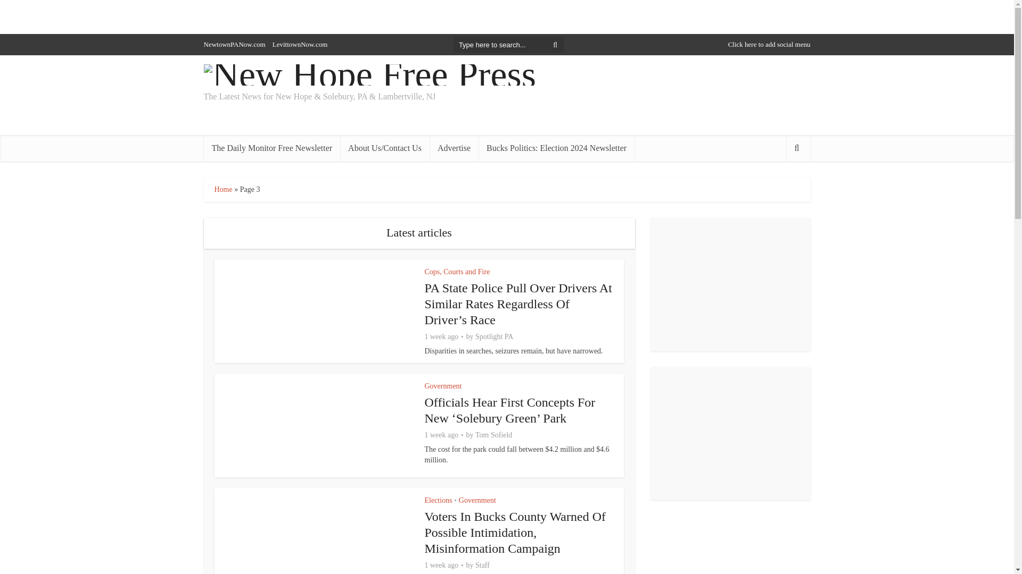 Image resolution: width=1022 pixels, height=574 pixels. What do you see at coordinates (482, 565) in the screenshot?
I see `Staff` at bounding box center [482, 565].